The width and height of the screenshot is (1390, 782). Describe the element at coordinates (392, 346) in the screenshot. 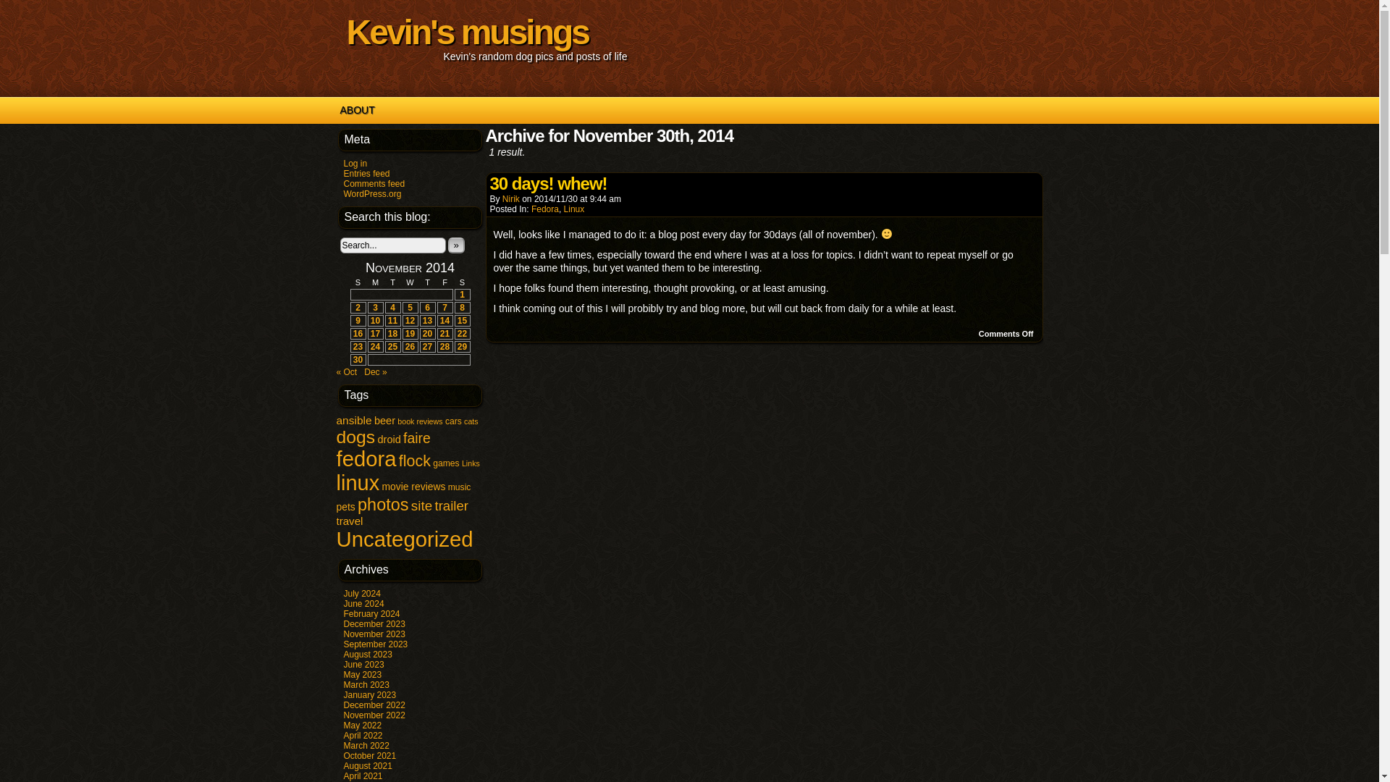

I see `25` at that location.